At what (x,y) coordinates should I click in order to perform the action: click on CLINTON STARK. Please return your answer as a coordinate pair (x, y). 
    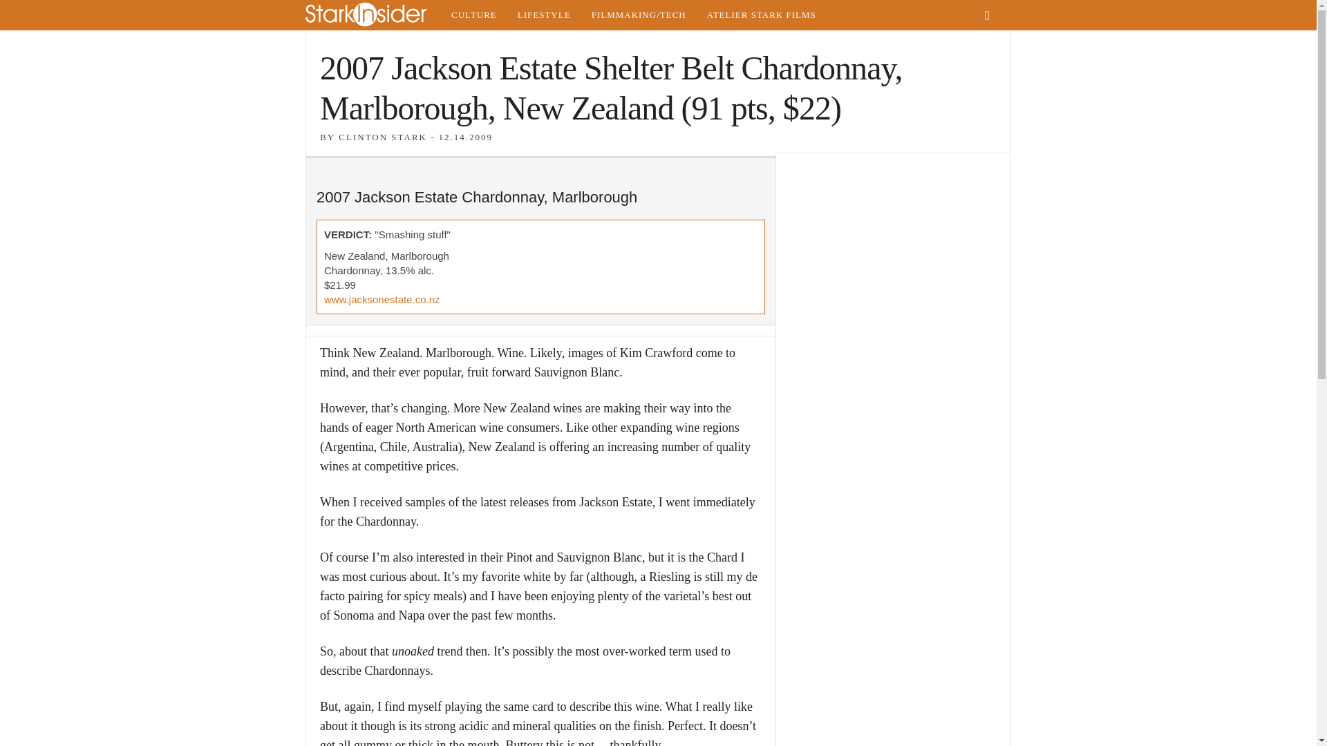
    Looking at the image, I should click on (383, 137).